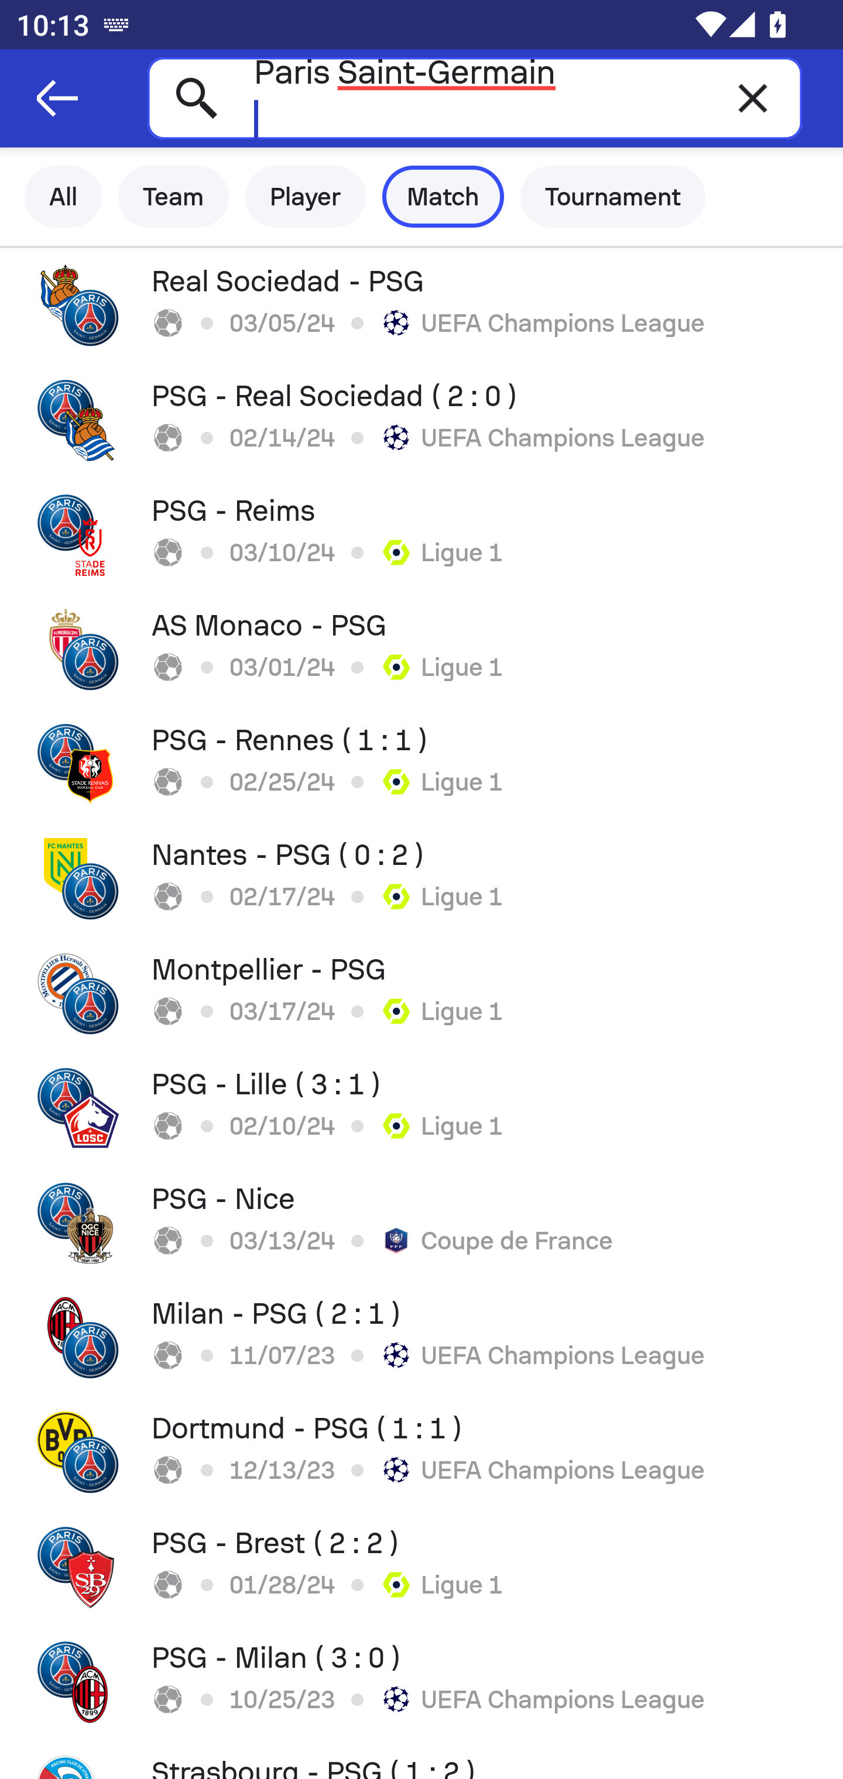 This screenshot has width=843, height=1779. What do you see at coordinates (421, 1108) in the screenshot?
I see `PSG - Lille ( 3 : 1 ) 02/10/24 Ligue 1` at bounding box center [421, 1108].